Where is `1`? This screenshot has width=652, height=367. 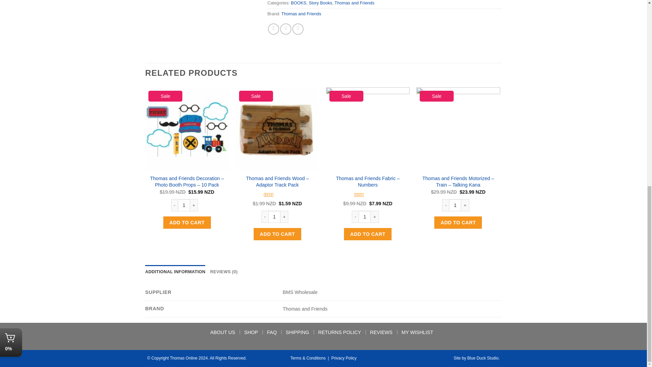
1 is located at coordinates (455, 205).